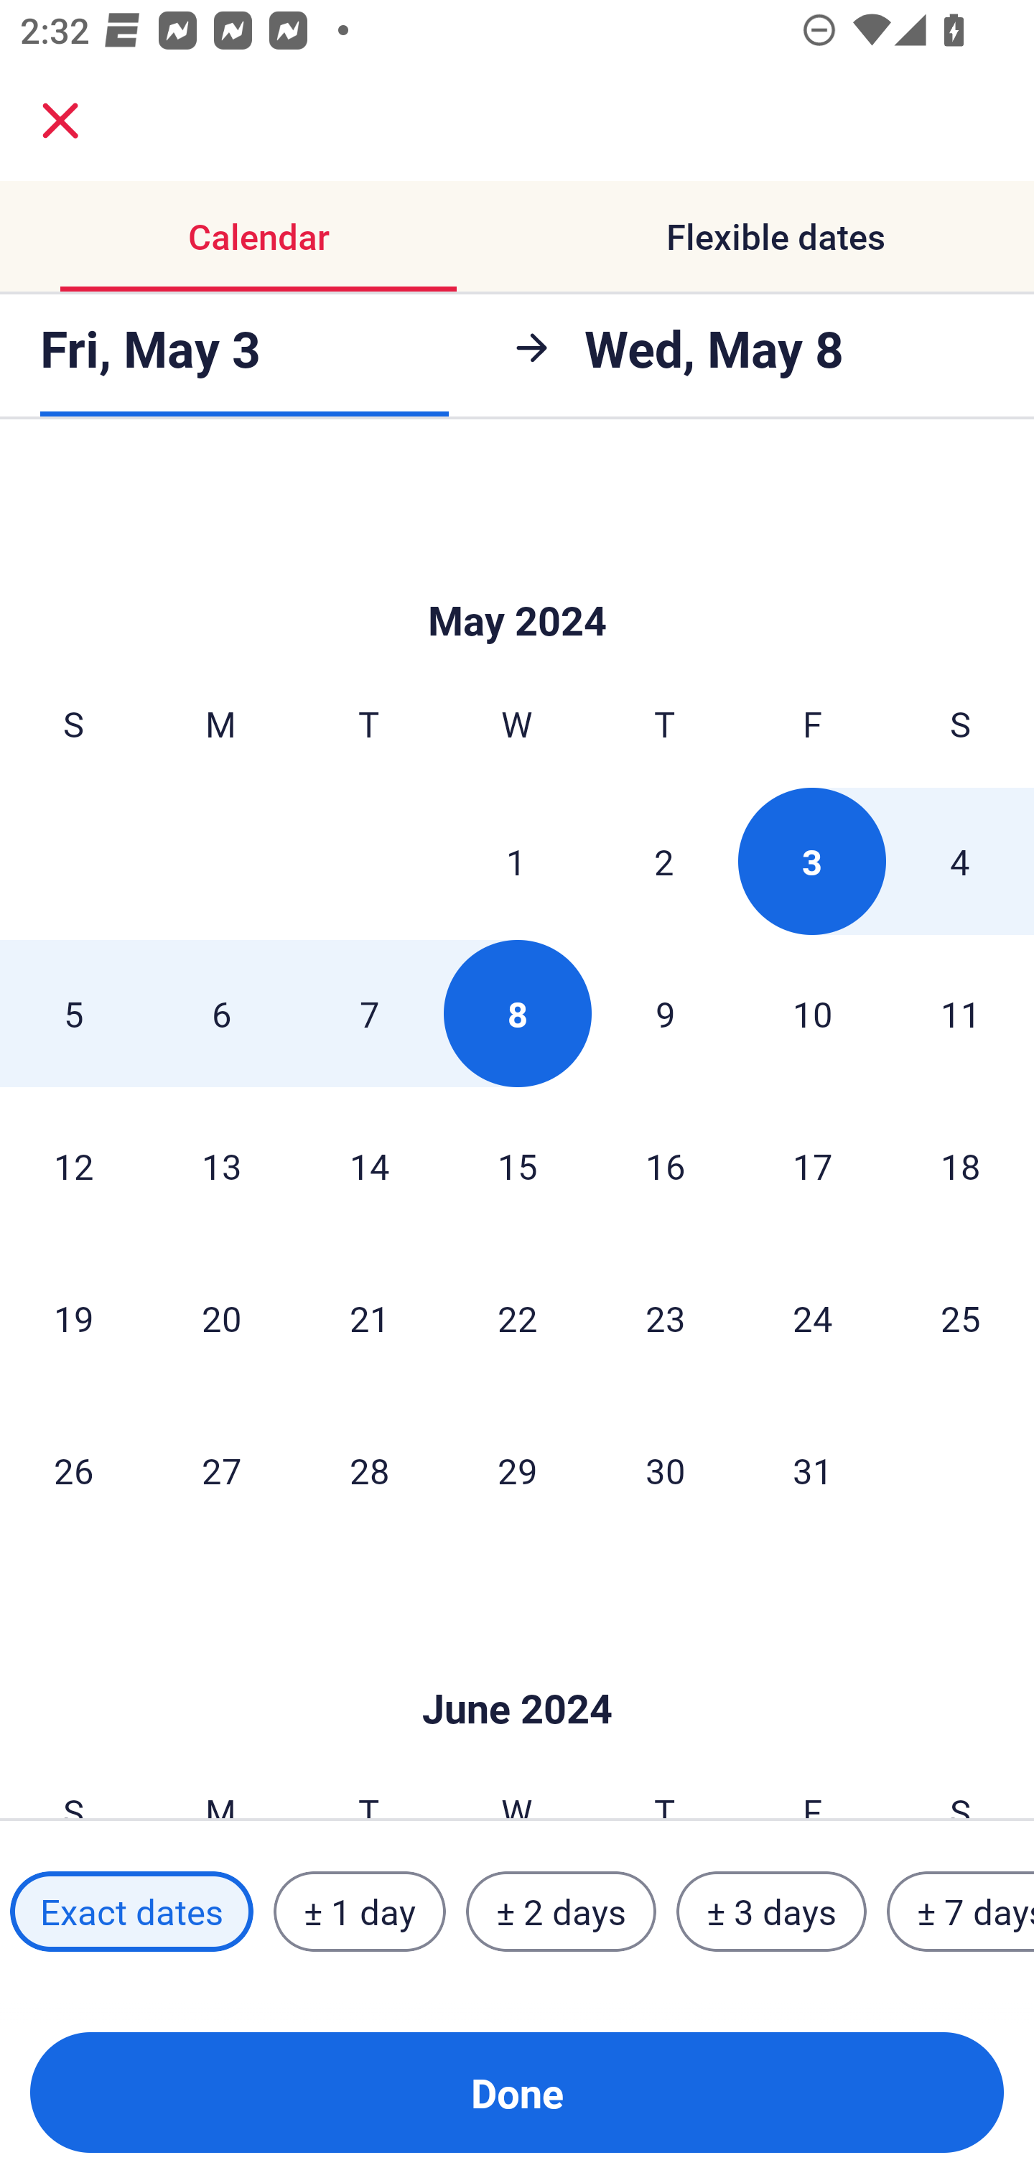 The image size is (1034, 2183). Describe the element at coordinates (961, 1911) in the screenshot. I see `± 7 days` at that location.